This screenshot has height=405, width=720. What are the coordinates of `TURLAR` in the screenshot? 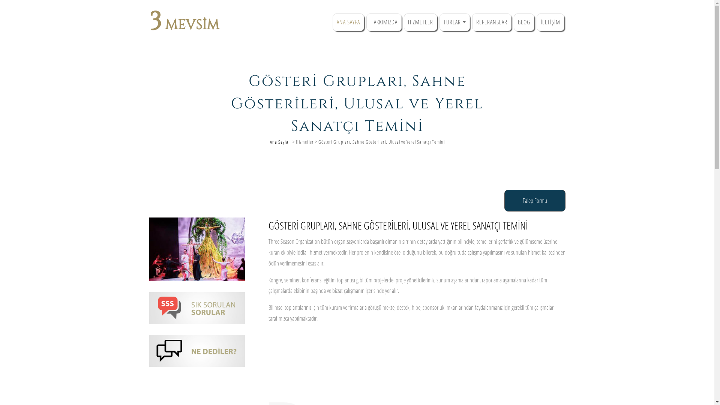 It's located at (454, 22).